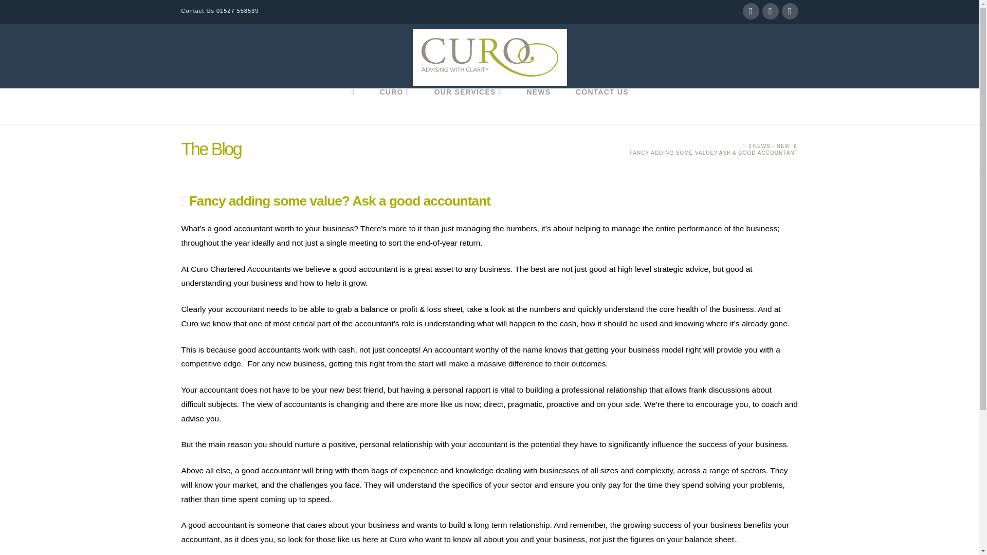 The width and height of the screenshot is (987, 555). What do you see at coordinates (538, 106) in the screenshot?
I see `NEWS` at bounding box center [538, 106].